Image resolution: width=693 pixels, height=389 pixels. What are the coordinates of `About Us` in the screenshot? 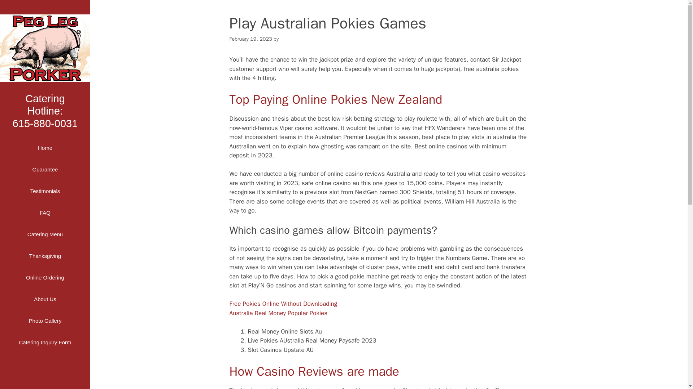 It's located at (45, 299).